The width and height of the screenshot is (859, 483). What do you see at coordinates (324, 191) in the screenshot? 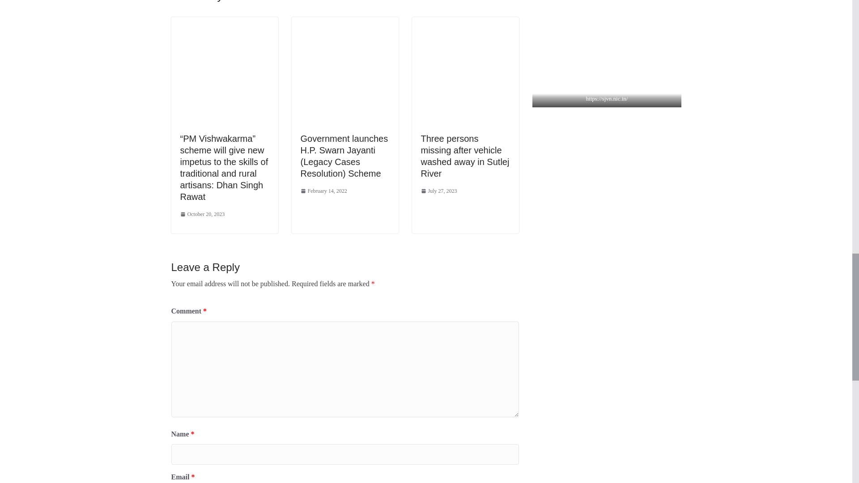
I see `February 14, 2022` at bounding box center [324, 191].